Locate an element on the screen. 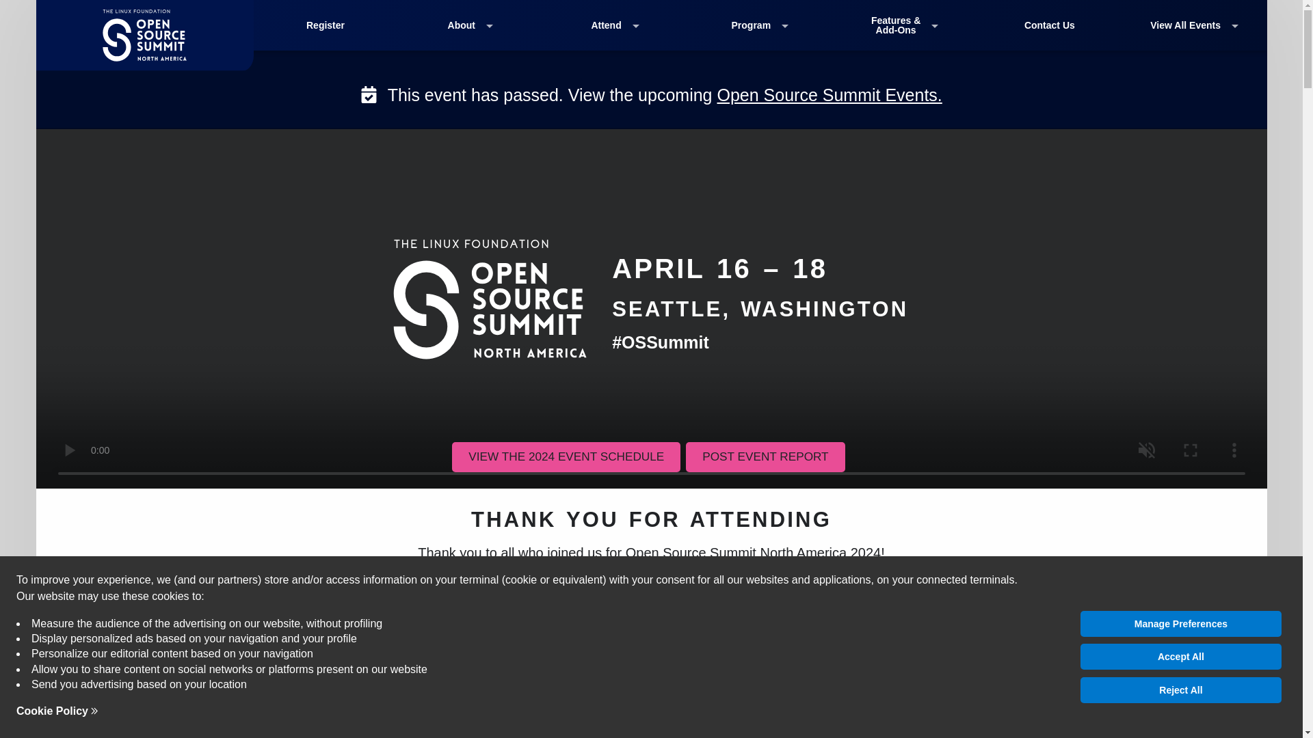  Program is located at coordinates (759, 25).